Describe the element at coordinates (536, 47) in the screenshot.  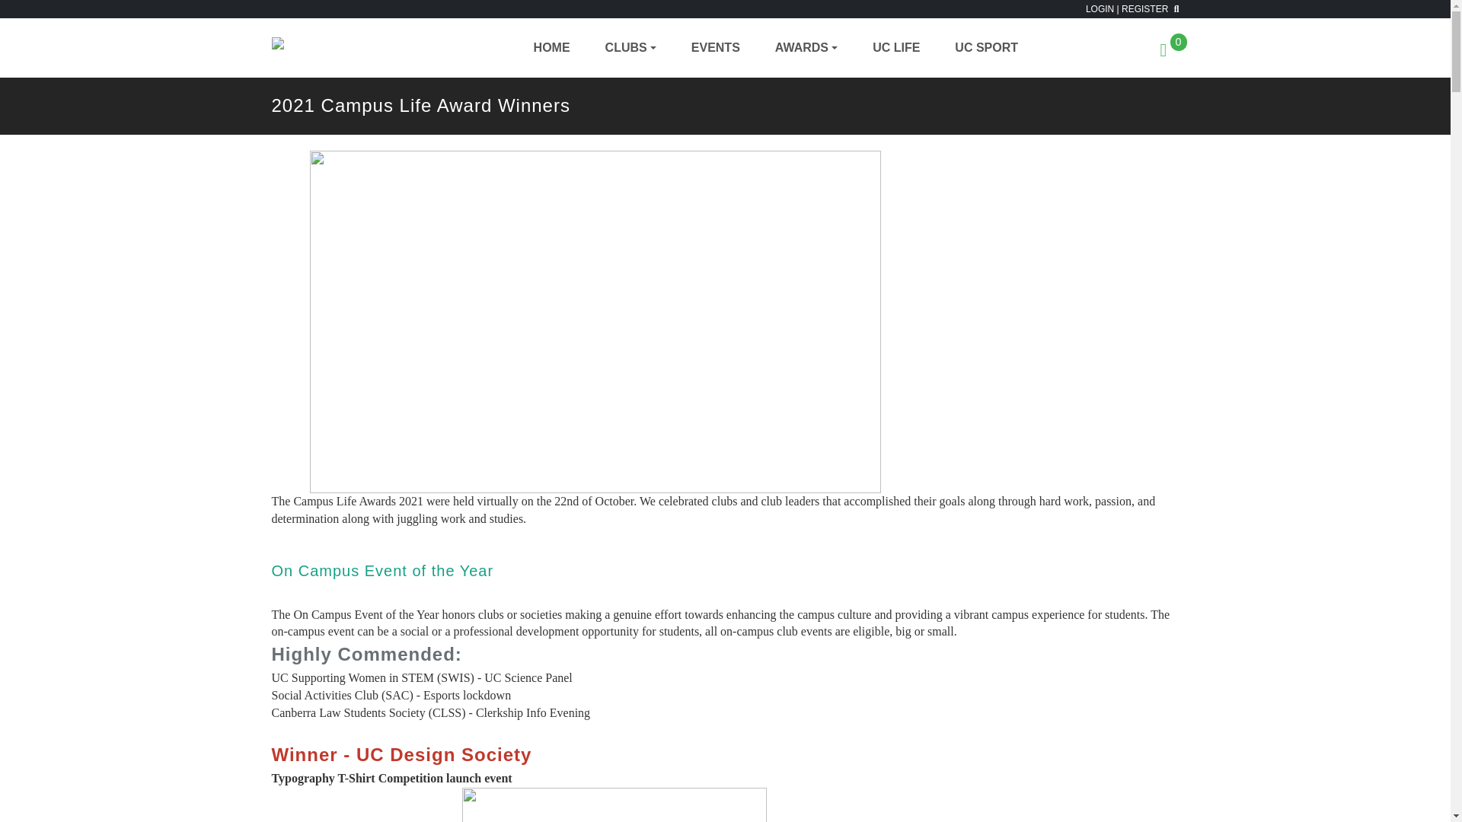
I see `HOME` at that location.